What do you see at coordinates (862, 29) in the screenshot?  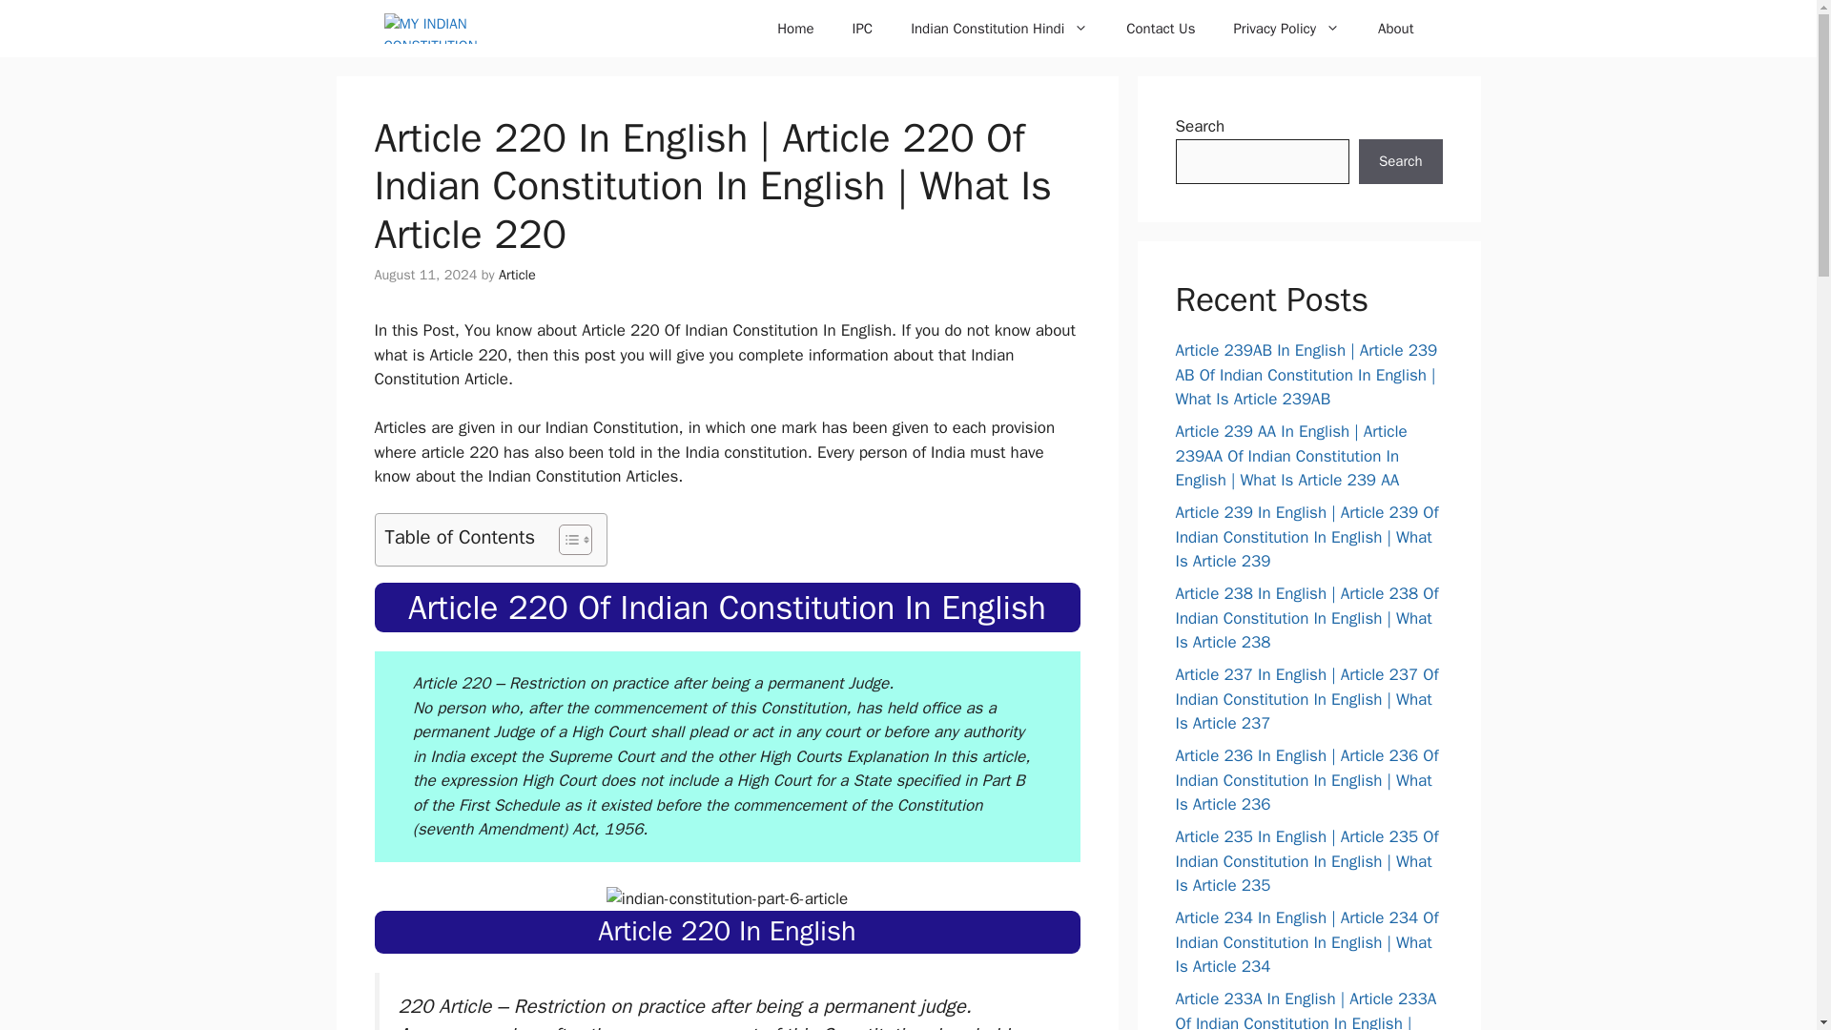 I see `IPC` at bounding box center [862, 29].